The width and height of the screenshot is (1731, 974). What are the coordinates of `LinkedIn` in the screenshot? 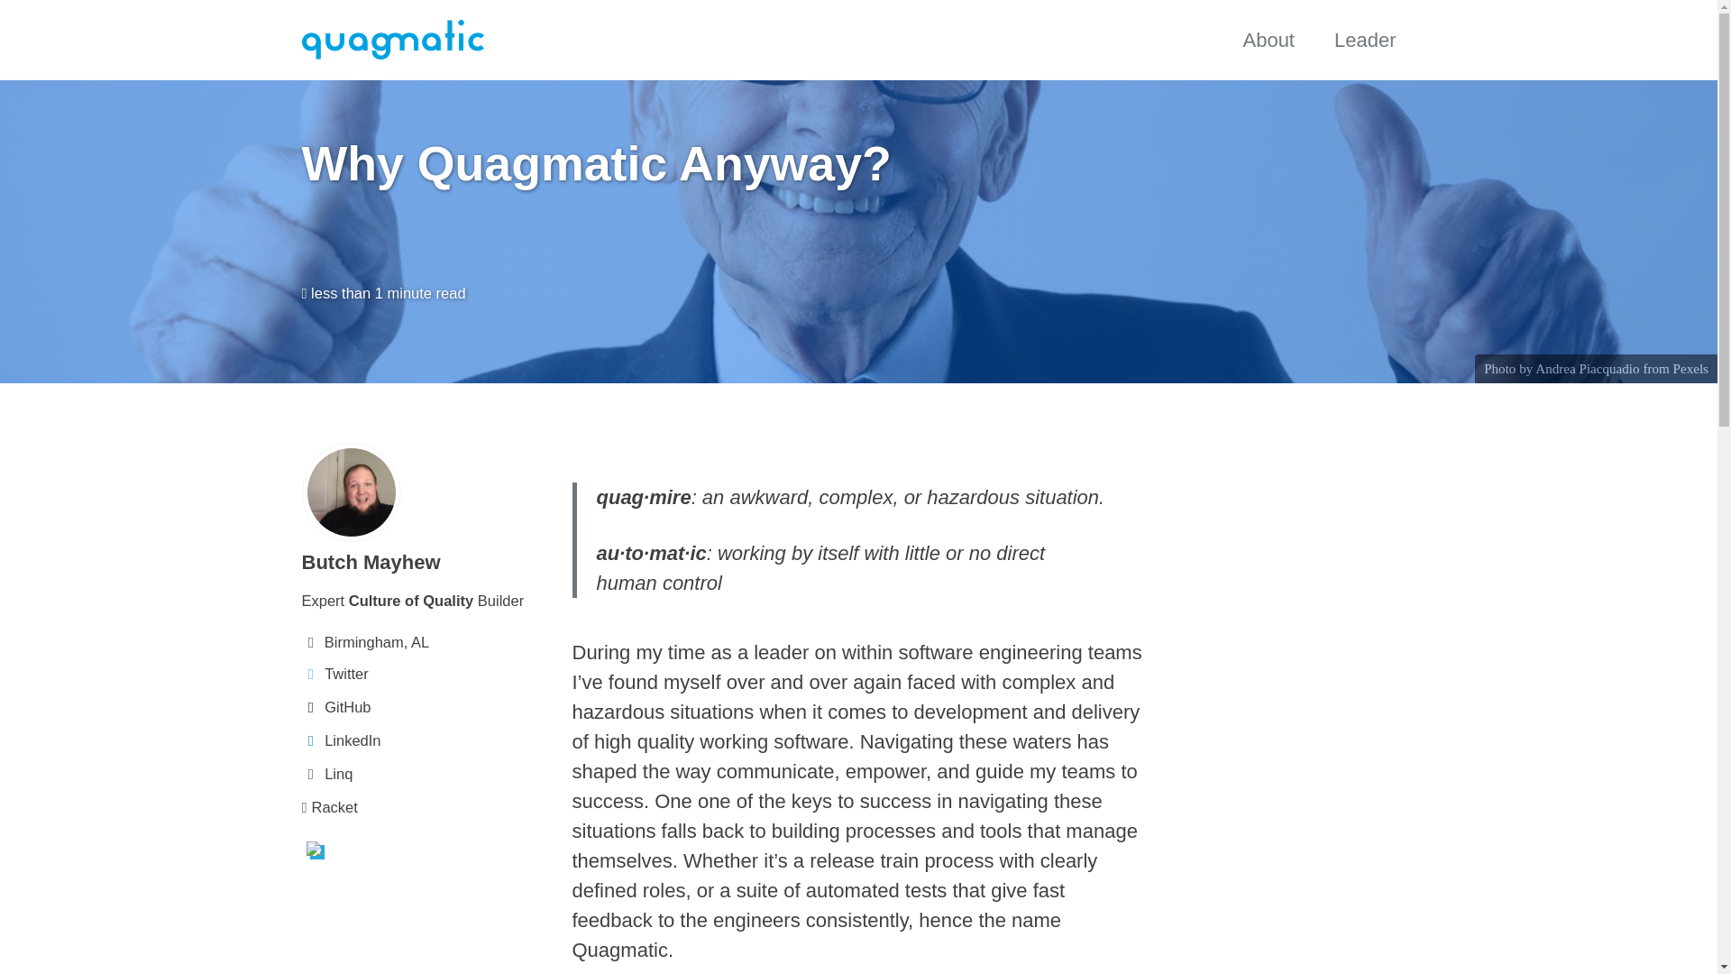 It's located at (426, 740).